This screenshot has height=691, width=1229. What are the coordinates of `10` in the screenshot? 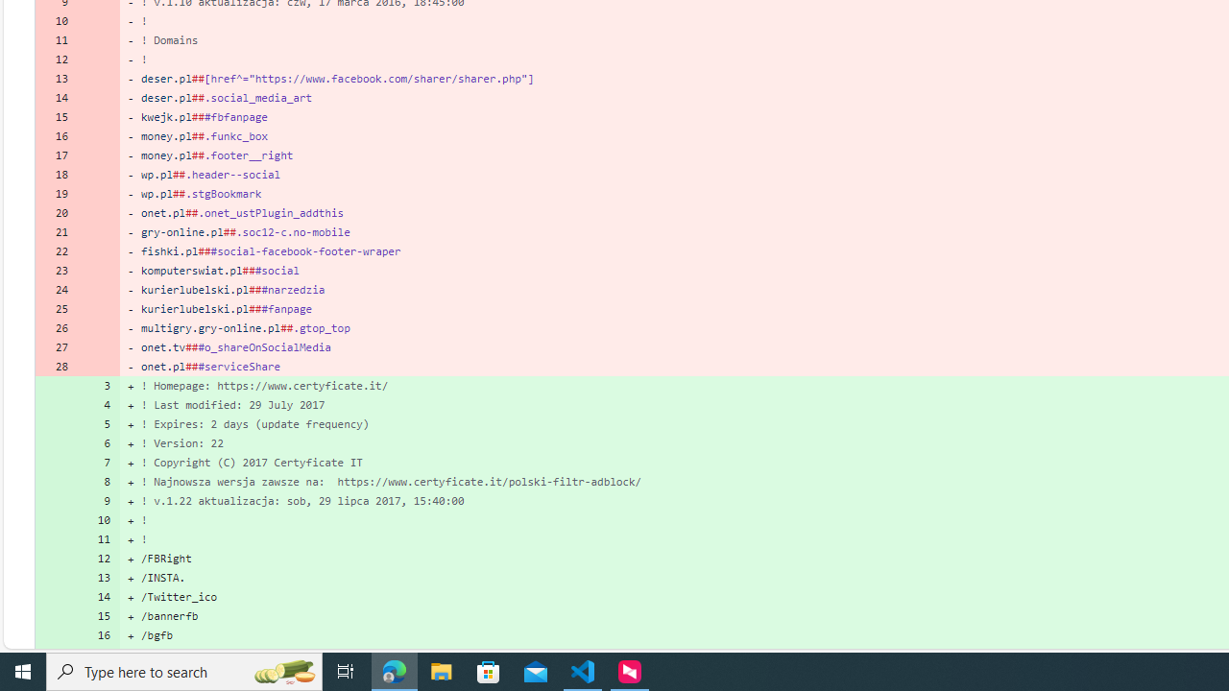 It's located at (98, 520).